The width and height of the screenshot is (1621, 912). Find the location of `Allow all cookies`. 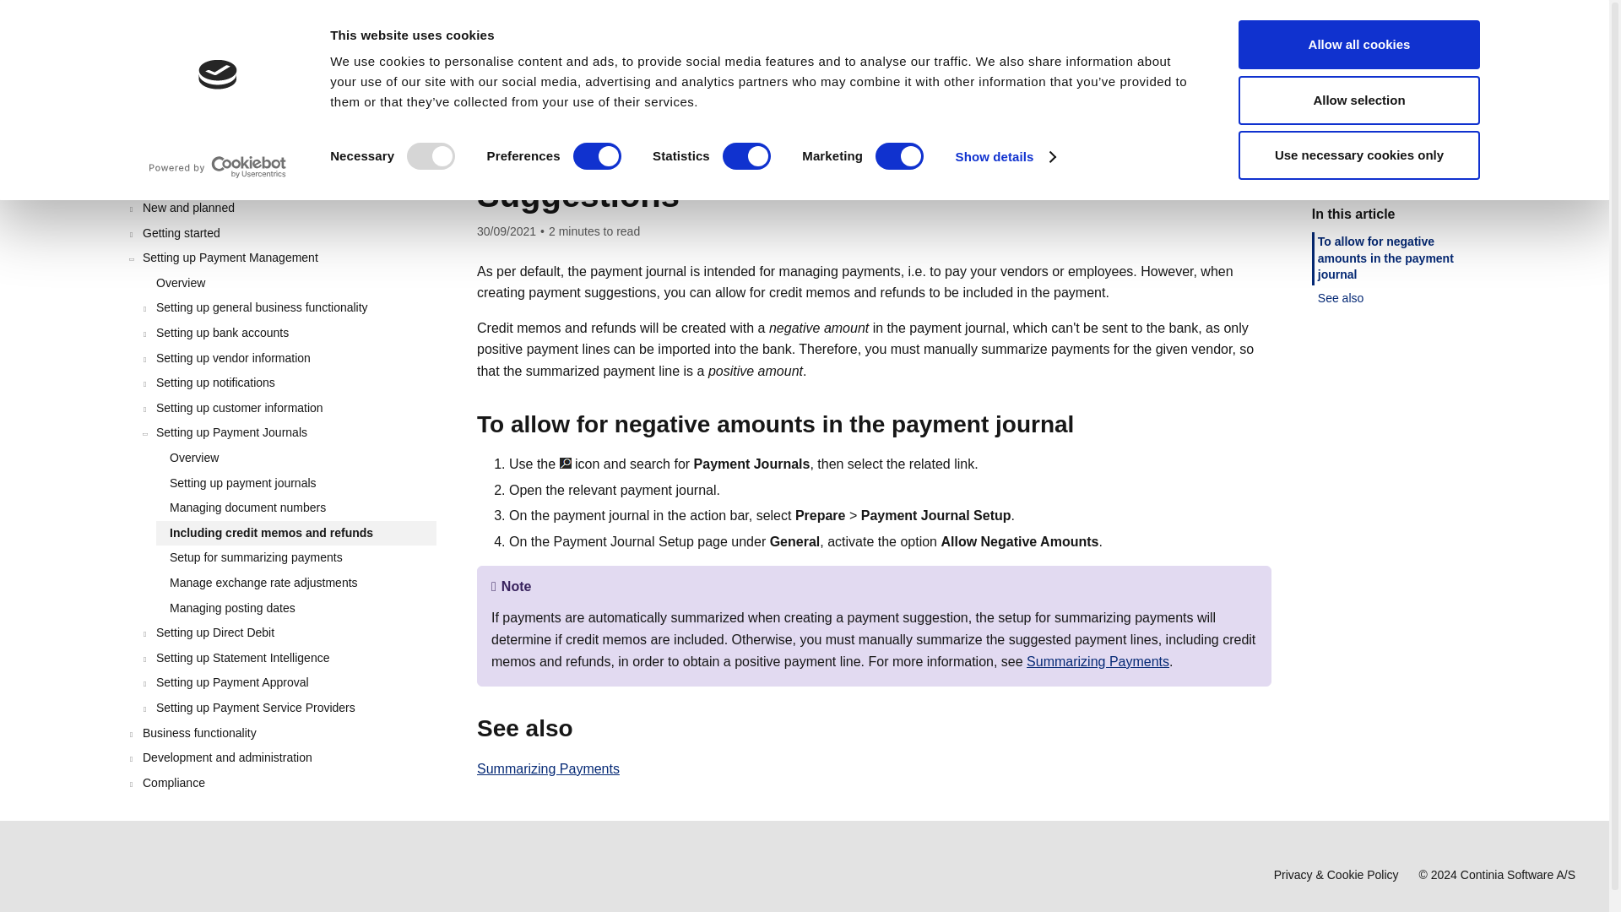

Allow all cookies is located at coordinates (1358, 44).